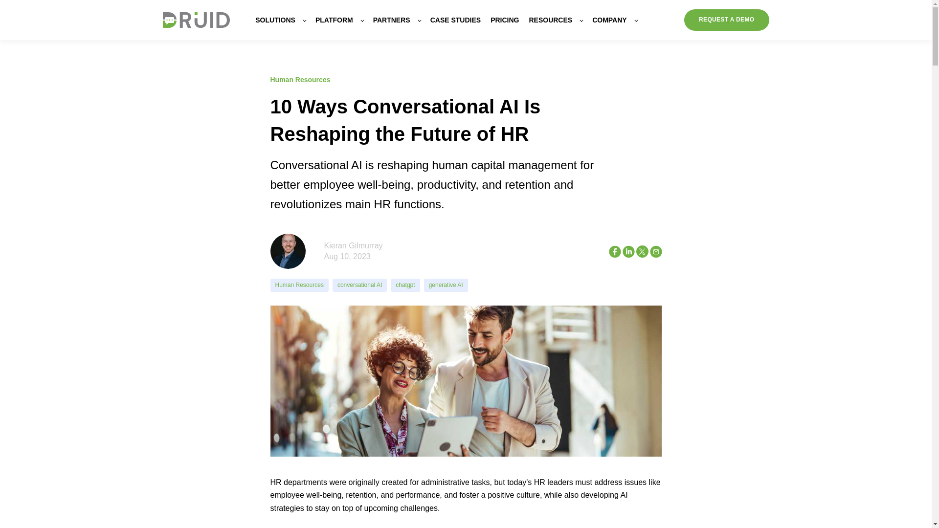 This screenshot has width=939, height=528. What do you see at coordinates (353, 245) in the screenshot?
I see `Kieran Gilmurray` at bounding box center [353, 245].